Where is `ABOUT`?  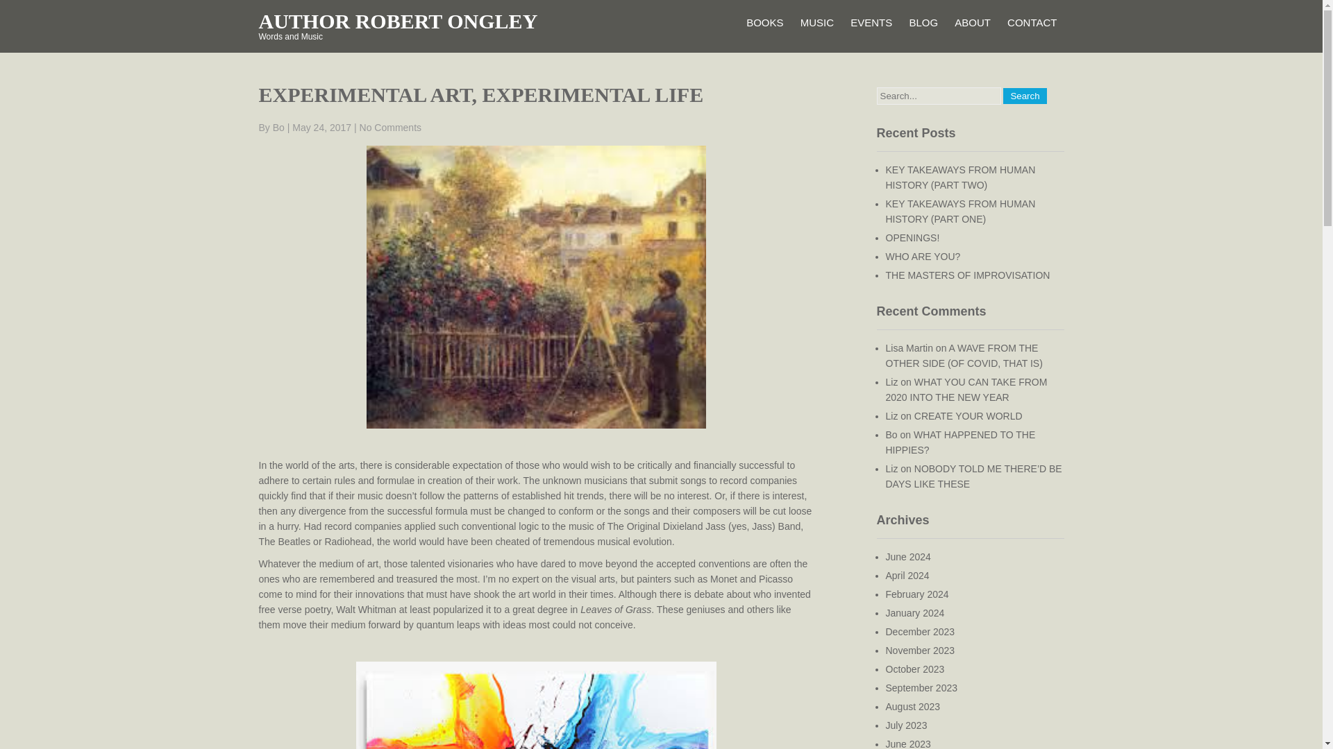 ABOUT is located at coordinates (972, 22).